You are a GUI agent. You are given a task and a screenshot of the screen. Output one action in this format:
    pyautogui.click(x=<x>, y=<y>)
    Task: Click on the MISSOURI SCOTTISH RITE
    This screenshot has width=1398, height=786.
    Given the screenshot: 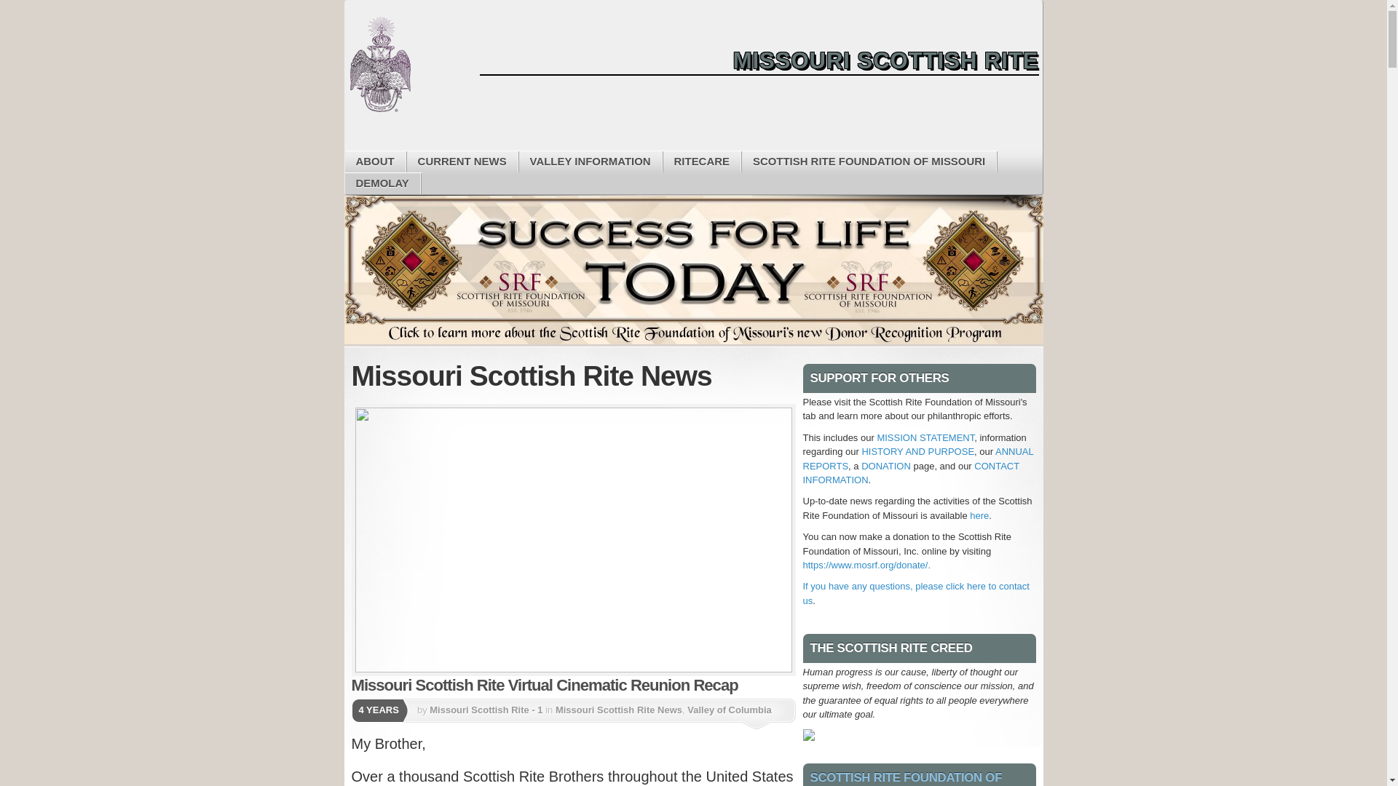 What is the action you would take?
    pyautogui.click(x=759, y=60)
    